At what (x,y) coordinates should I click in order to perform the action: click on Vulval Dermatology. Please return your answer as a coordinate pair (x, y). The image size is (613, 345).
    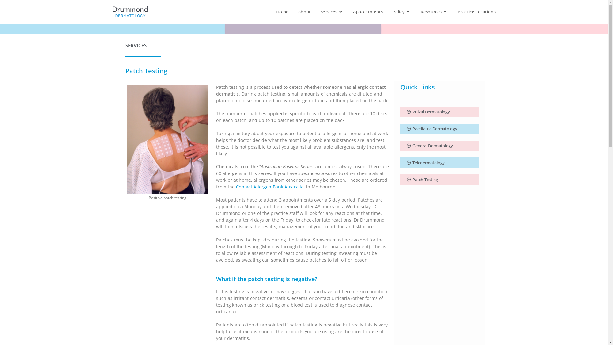
    Looking at the image, I should click on (428, 112).